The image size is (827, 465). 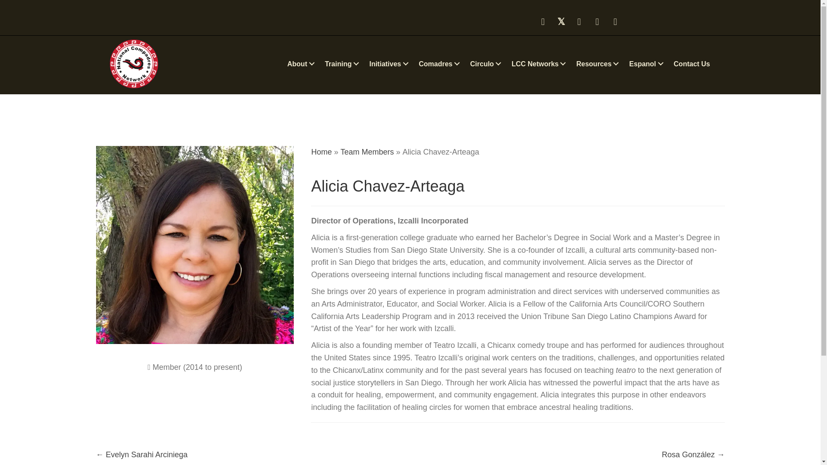 What do you see at coordinates (561, 22) in the screenshot?
I see `Twitter` at bounding box center [561, 22].